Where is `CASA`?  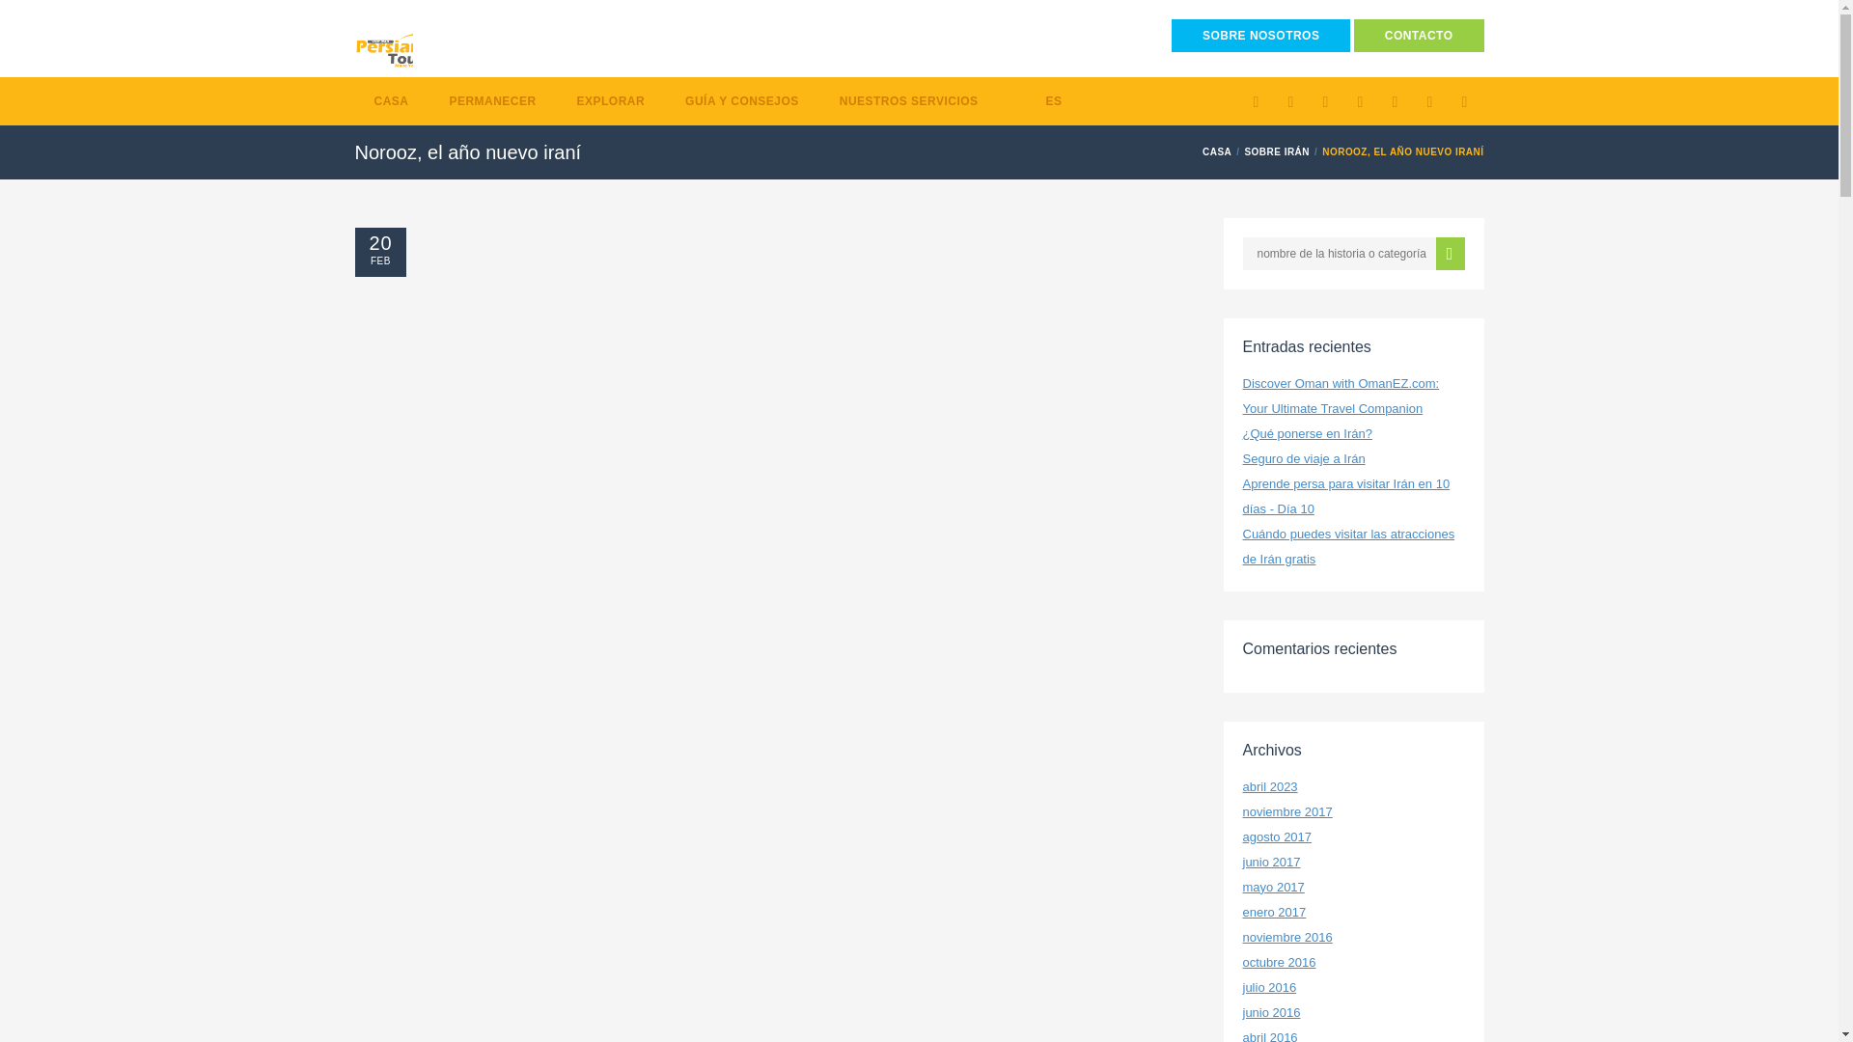 CASA is located at coordinates (392, 100).